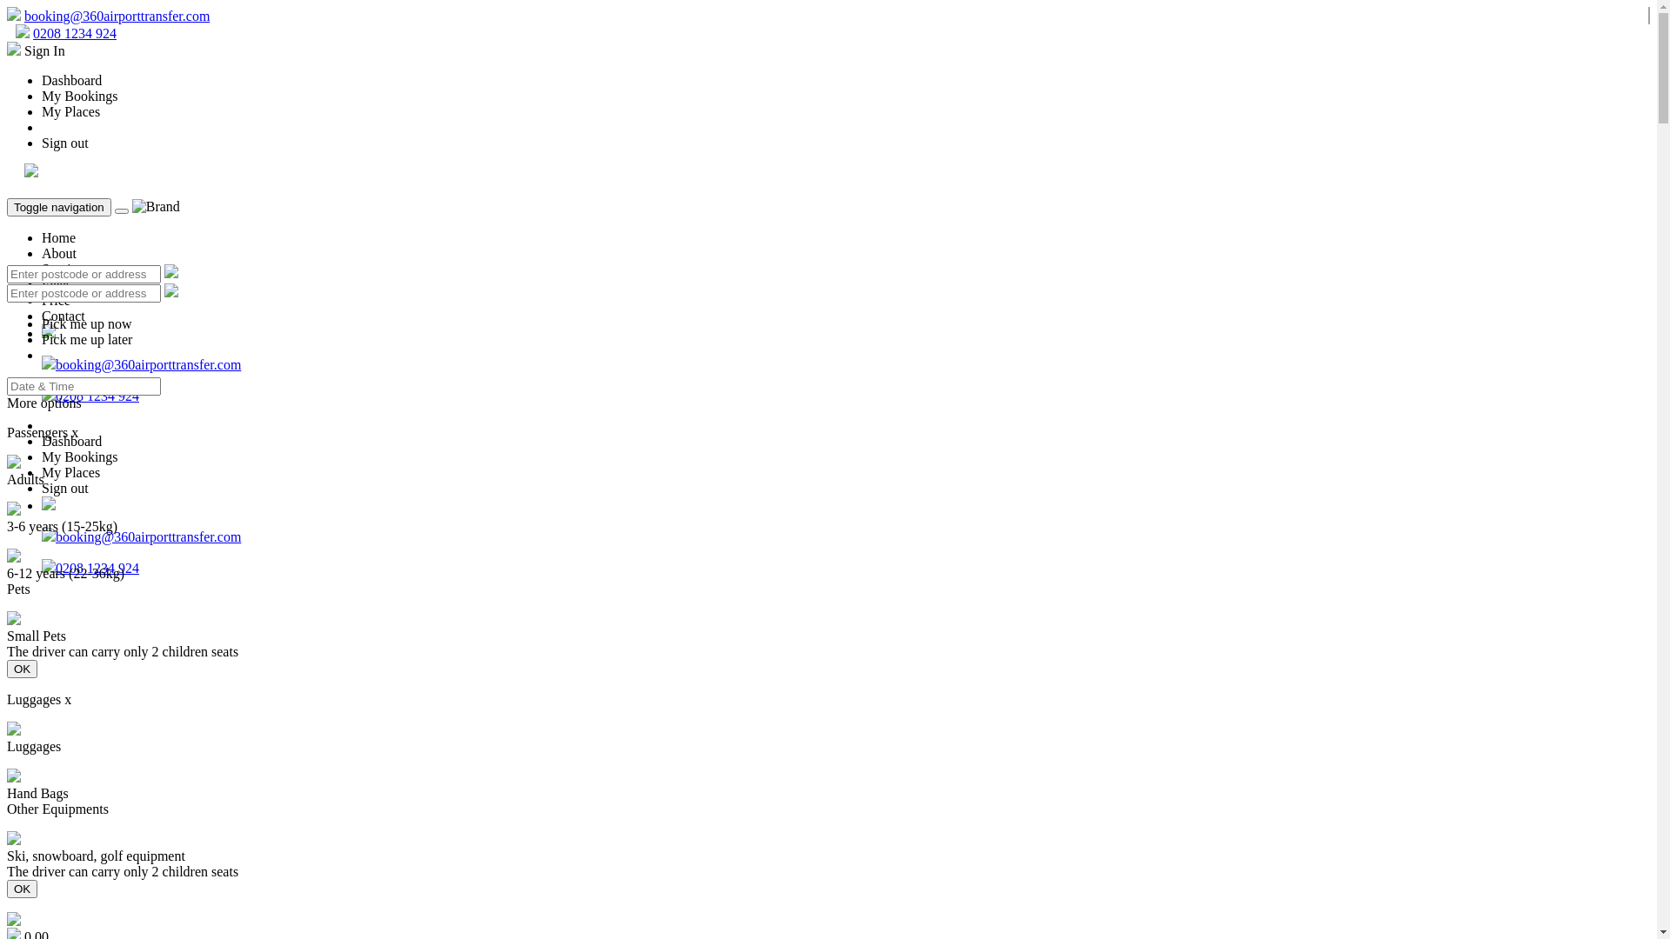 Image resolution: width=1670 pixels, height=939 pixels. What do you see at coordinates (97, 396) in the screenshot?
I see `0208 1234 924` at bounding box center [97, 396].